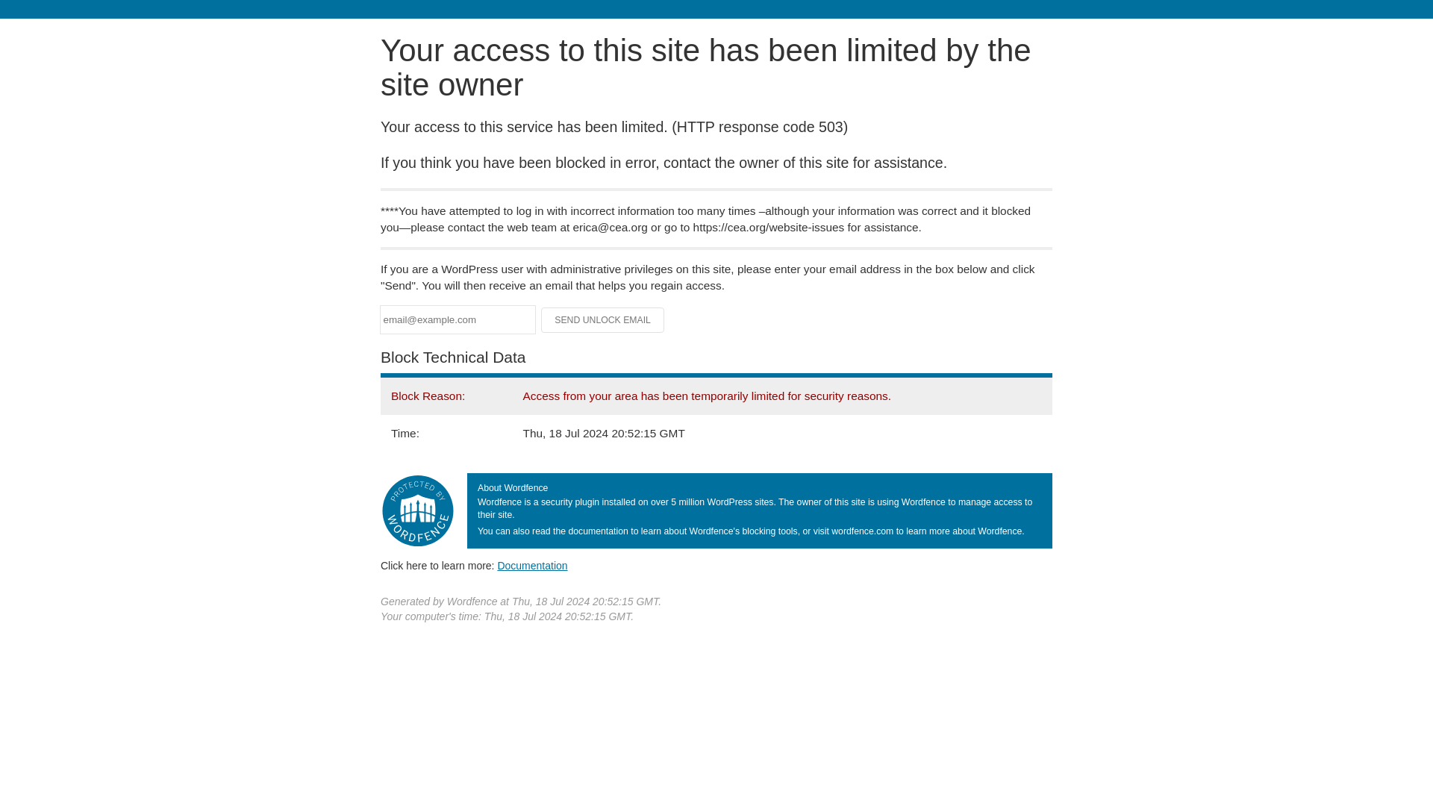  Describe the element at coordinates (532, 565) in the screenshot. I see `Documentation` at that location.